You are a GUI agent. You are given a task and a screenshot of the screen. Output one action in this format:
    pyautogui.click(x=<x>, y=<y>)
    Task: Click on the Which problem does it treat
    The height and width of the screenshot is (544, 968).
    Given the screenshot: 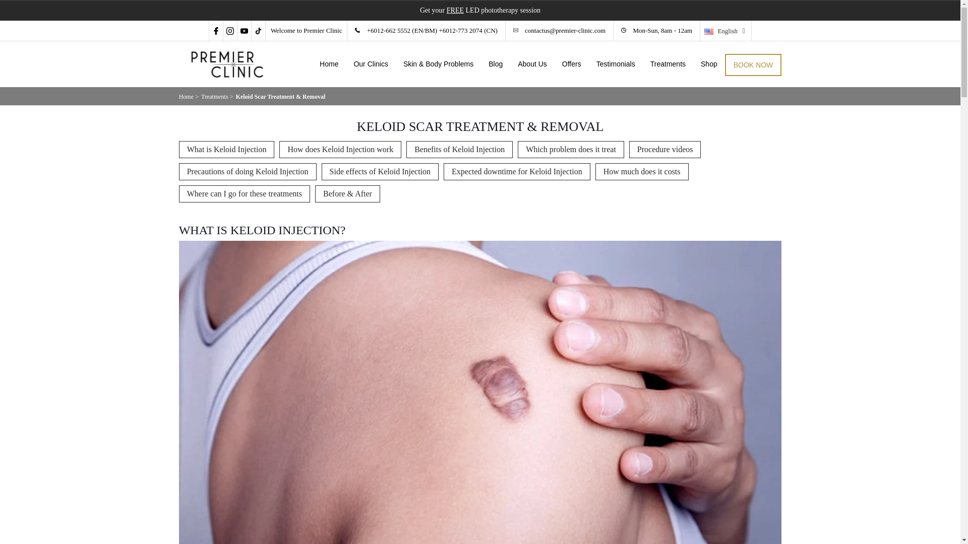 What is the action you would take?
    pyautogui.click(x=571, y=149)
    